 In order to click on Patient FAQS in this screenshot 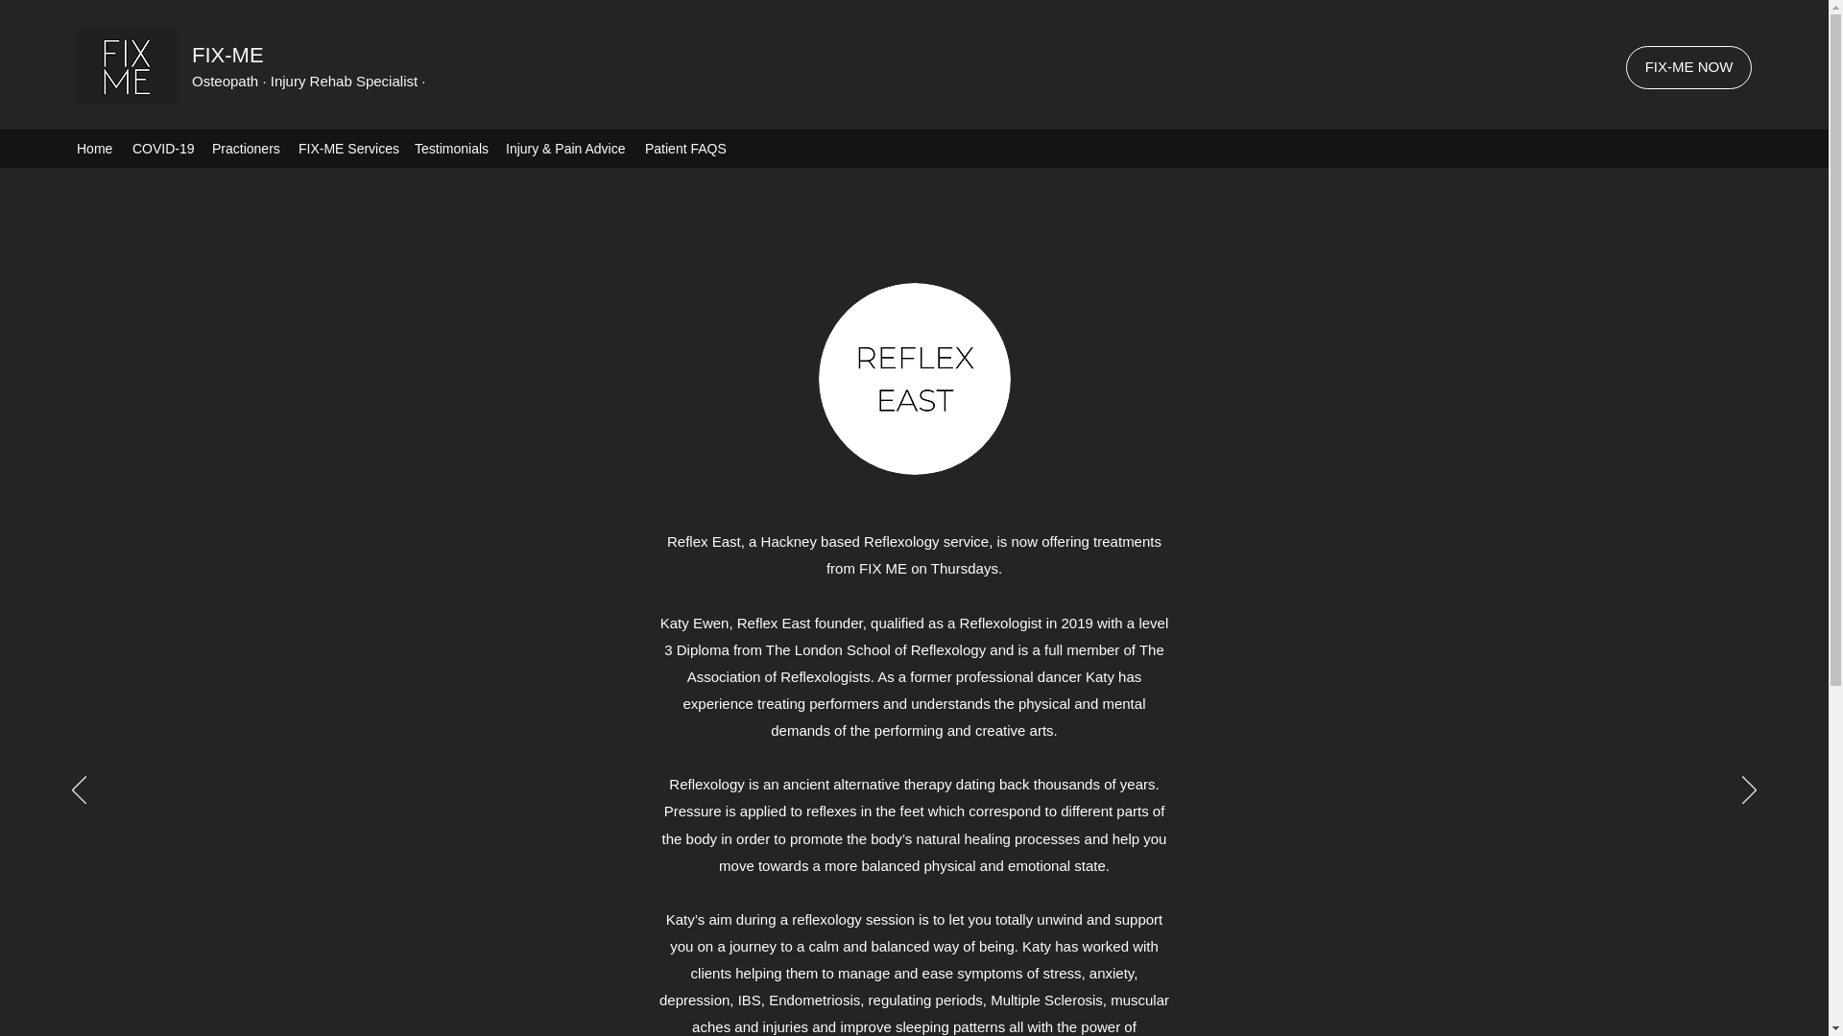, I will do `click(685, 148)`.